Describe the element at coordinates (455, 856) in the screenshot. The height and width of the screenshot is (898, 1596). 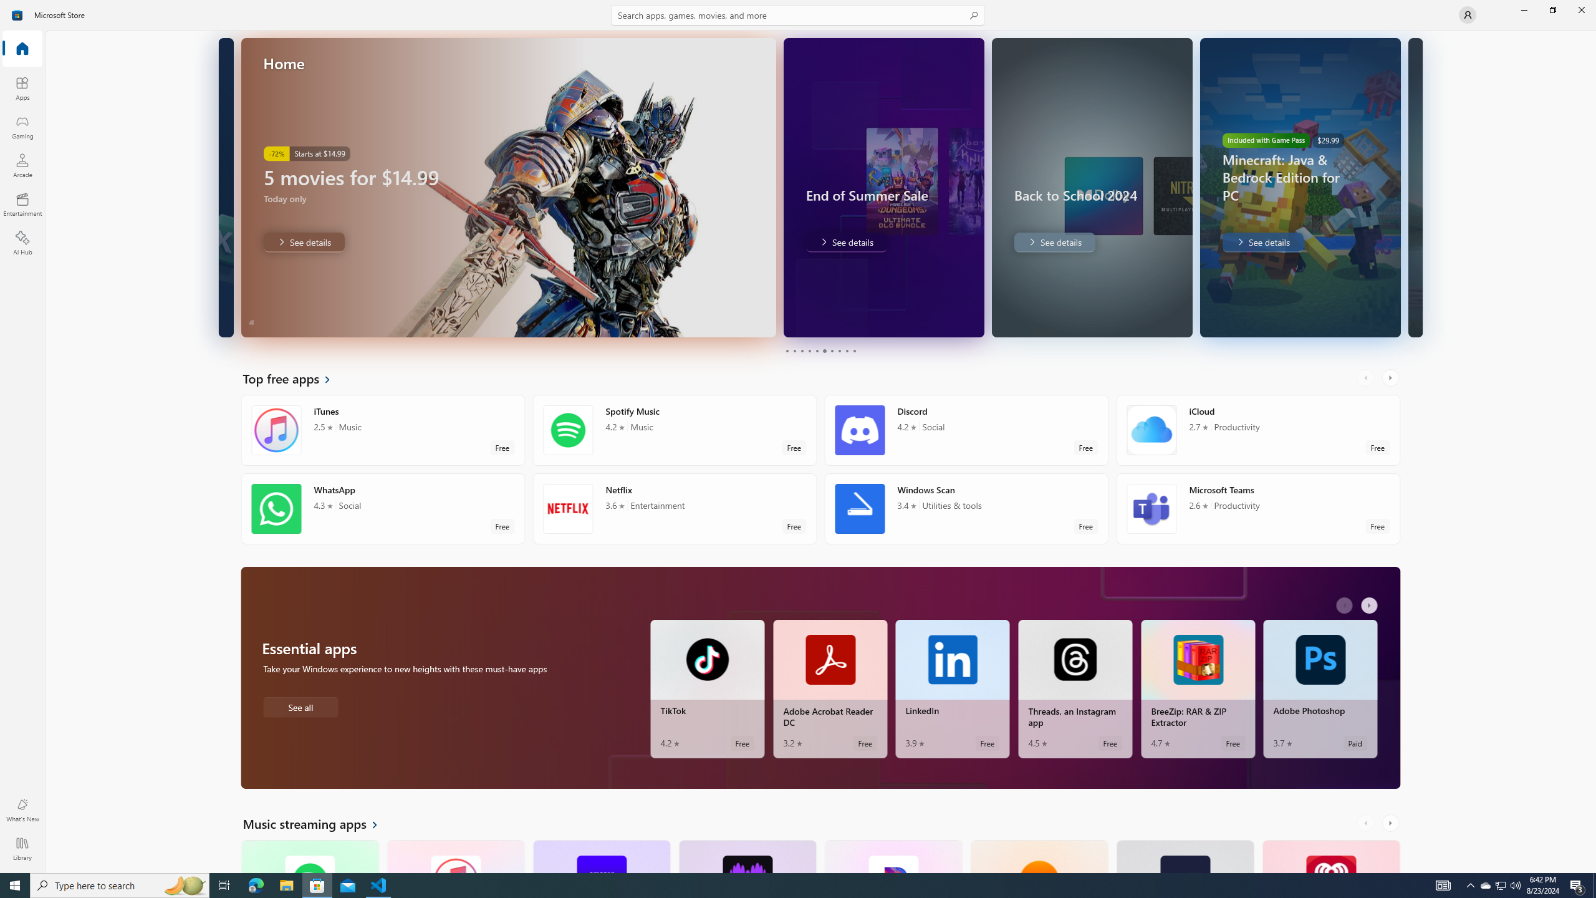
I see `iTunes. Average rating of 2.5 out of five stars. Free  ` at that location.